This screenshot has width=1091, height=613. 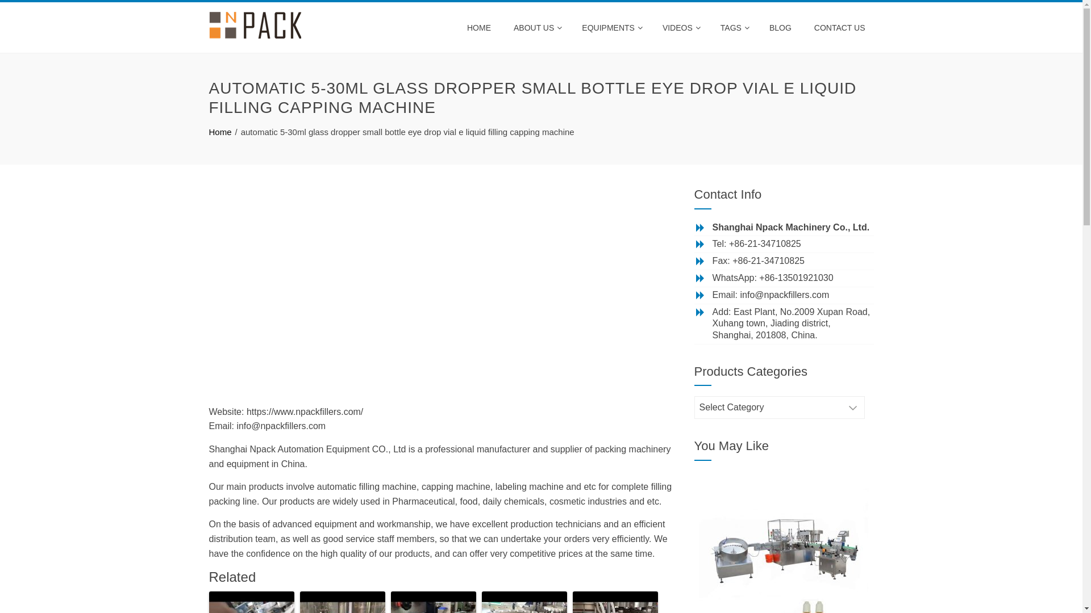 I want to click on Home, so click(x=220, y=132).